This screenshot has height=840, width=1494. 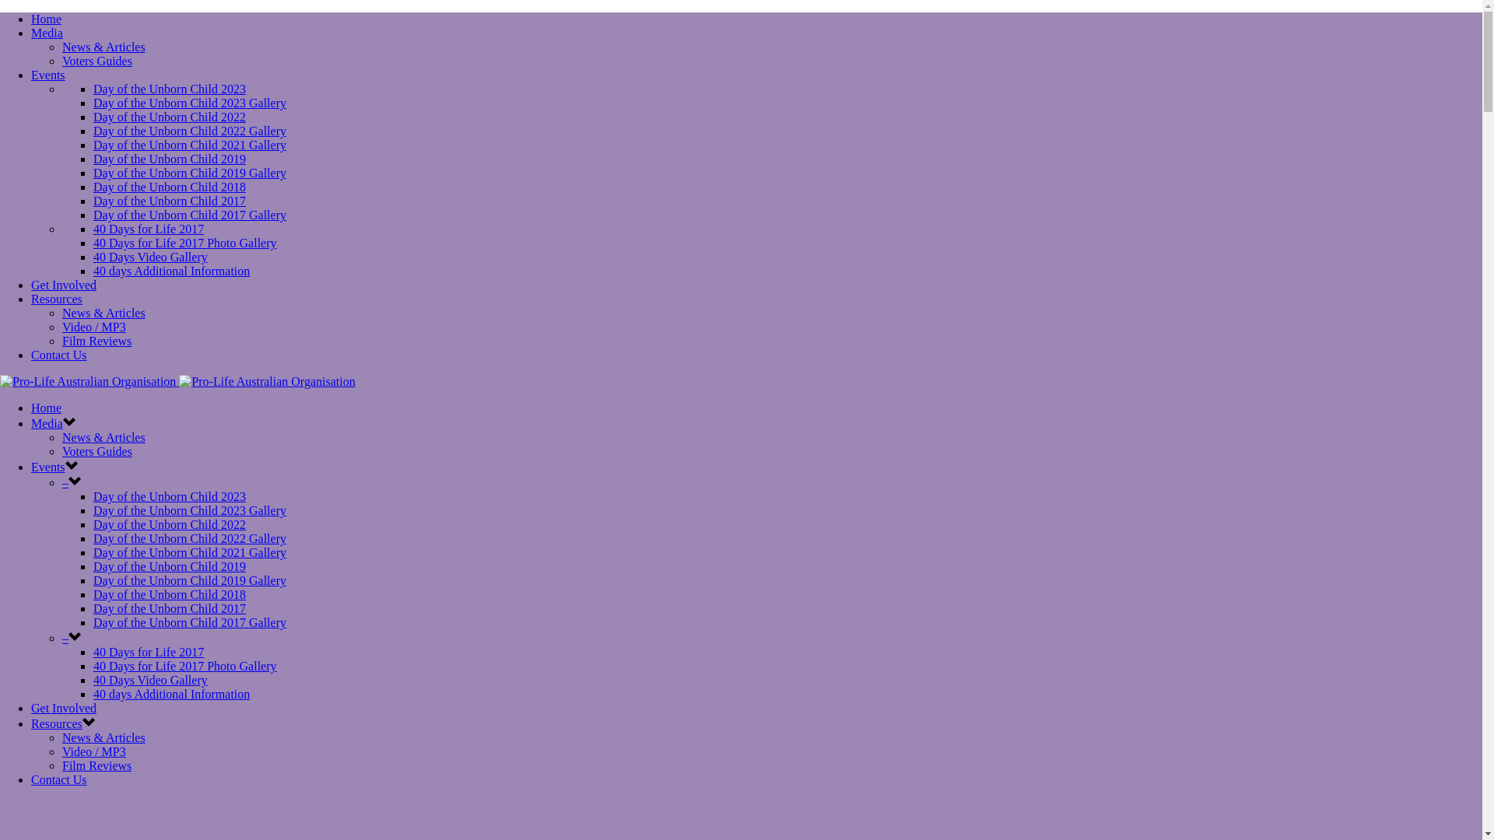 I want to click on 40 Days for Life 2017, so click(x=149, y=652).